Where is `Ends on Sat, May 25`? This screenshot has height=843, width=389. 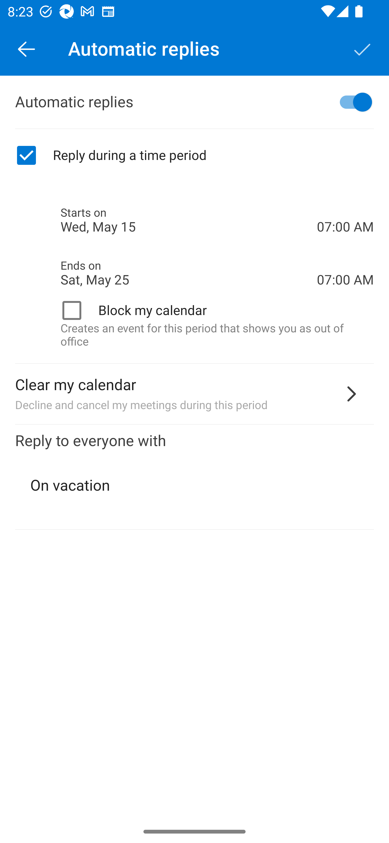 Ends on Sat, May 25 is located at coordinates (189, 273).